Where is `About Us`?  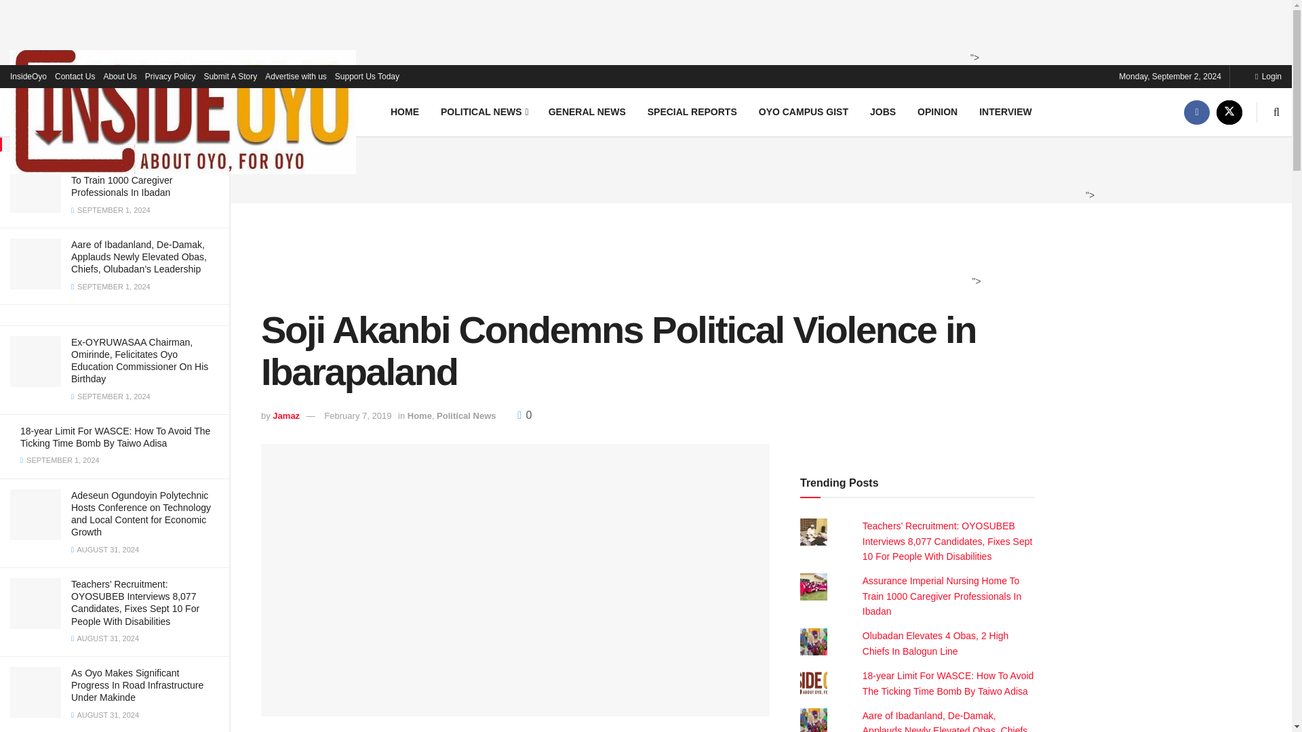 About Us is located at coordinates (119, 76).